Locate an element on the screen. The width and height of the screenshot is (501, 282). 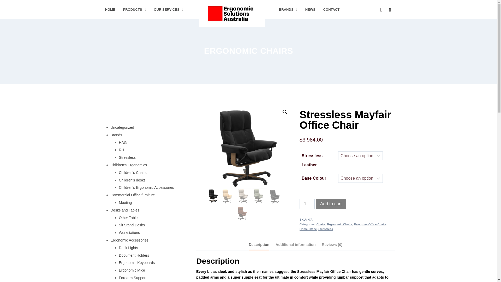
BRANDS is located at coordinates (288, 9).